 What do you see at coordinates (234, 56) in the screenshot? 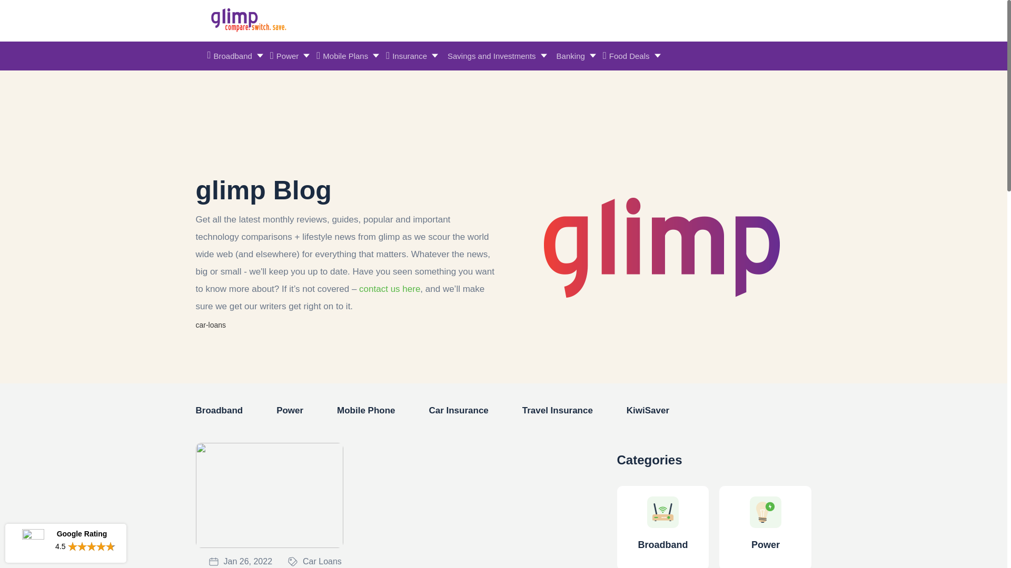
I see `Broadband` at bounding box center [234, 56].